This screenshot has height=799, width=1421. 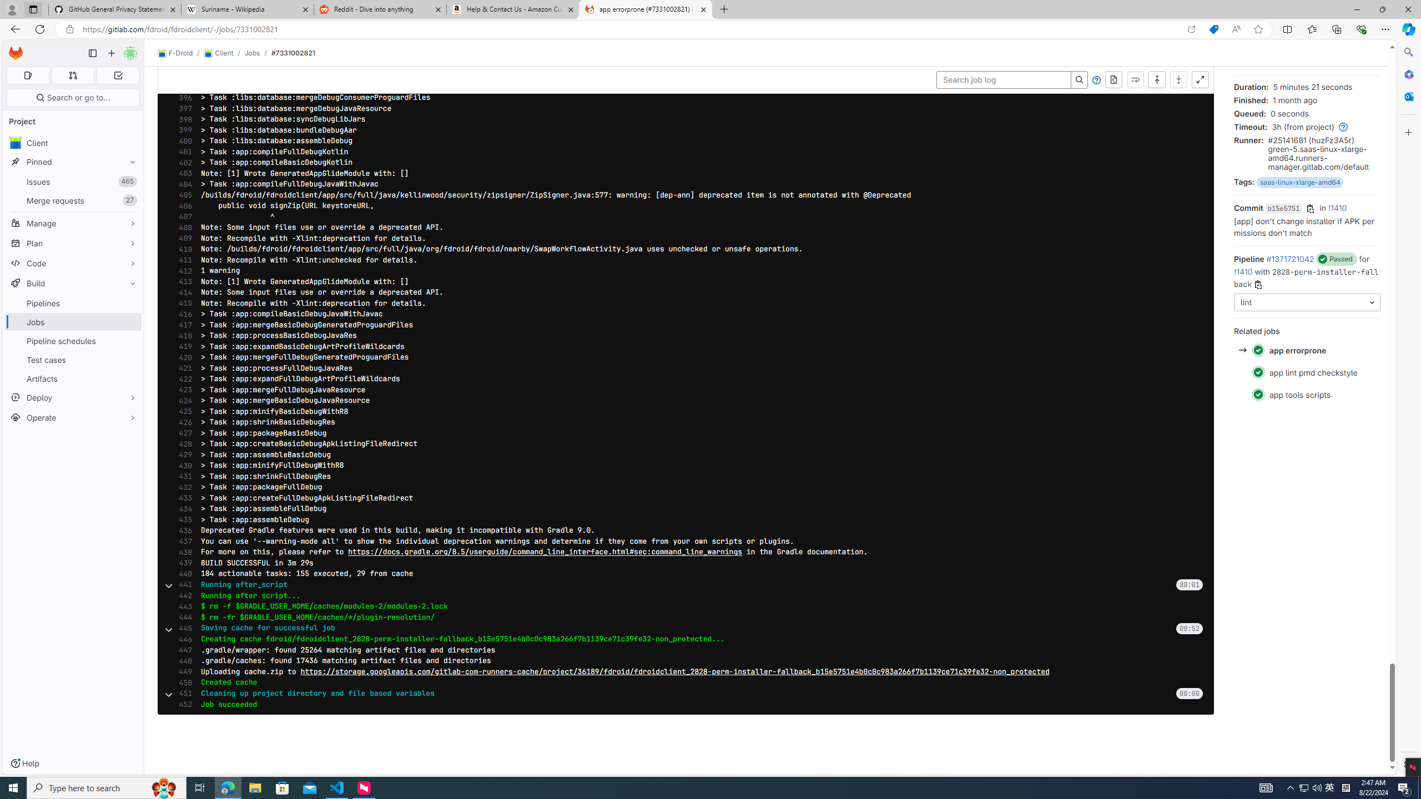 I want to click on 451, so click(x=182, y=694).